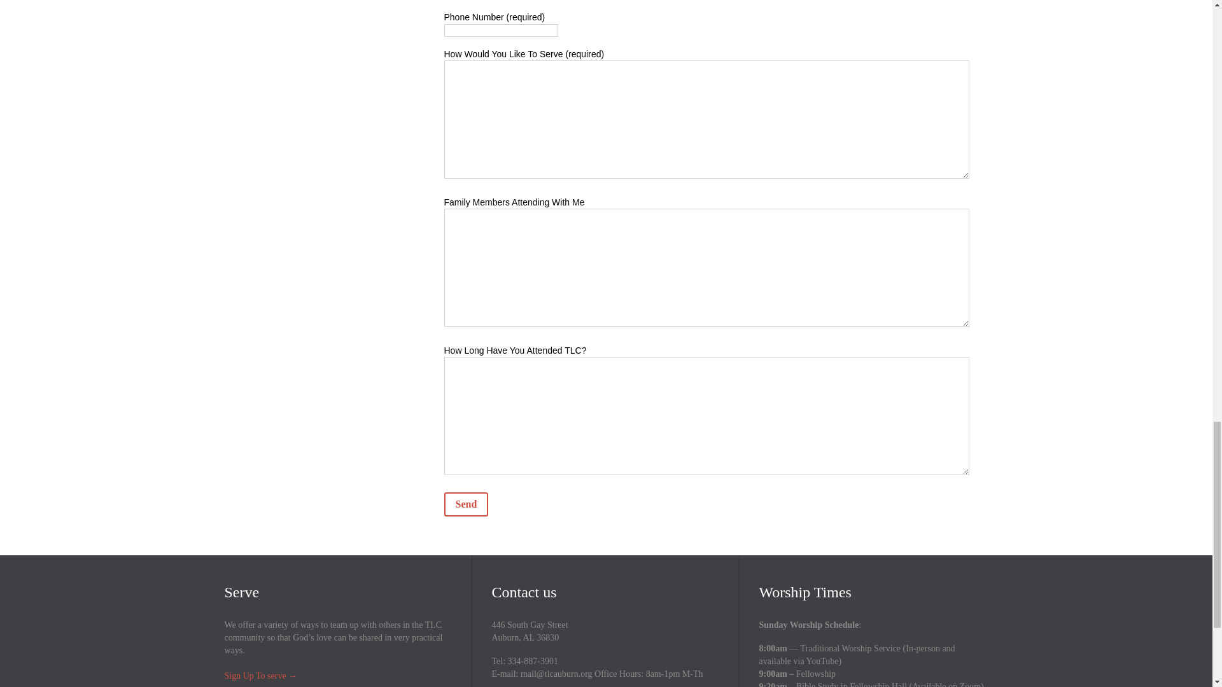 The height and width of the screenshot is (687, 1222). I want to click on Send, so click(467, 504).